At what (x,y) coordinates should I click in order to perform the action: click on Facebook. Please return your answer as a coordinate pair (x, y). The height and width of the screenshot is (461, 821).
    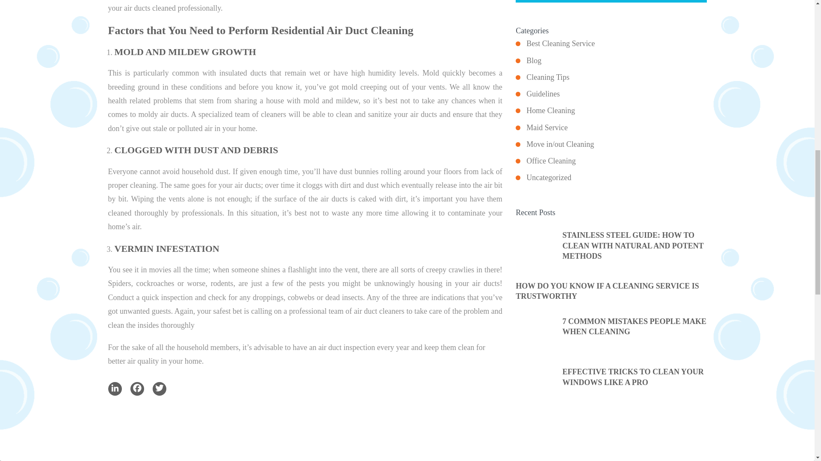
    Looking at the image, I should click on (137, 388).